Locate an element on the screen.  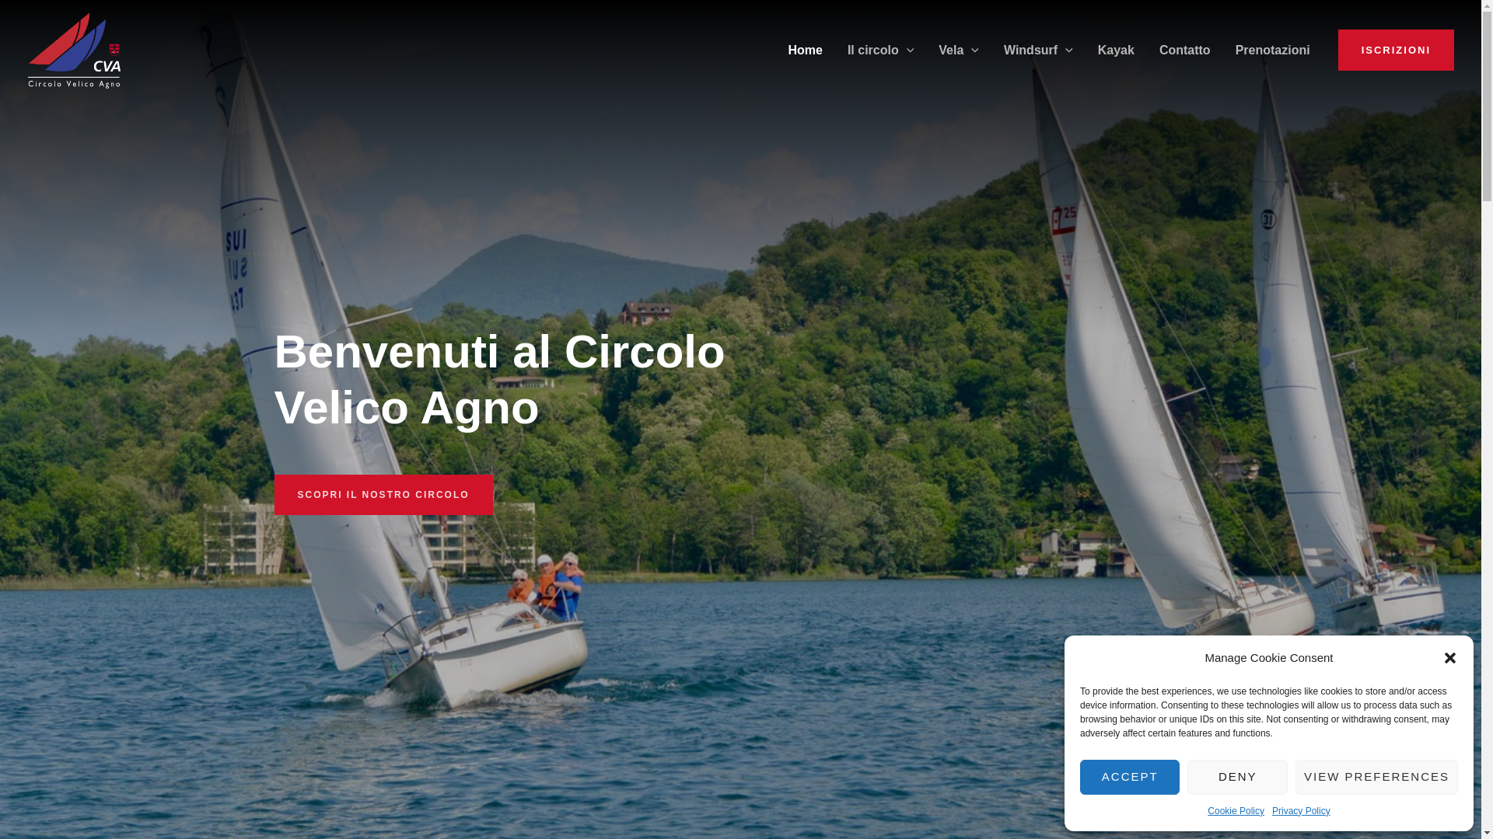
Contatto is located at coordinates (1185, 50).